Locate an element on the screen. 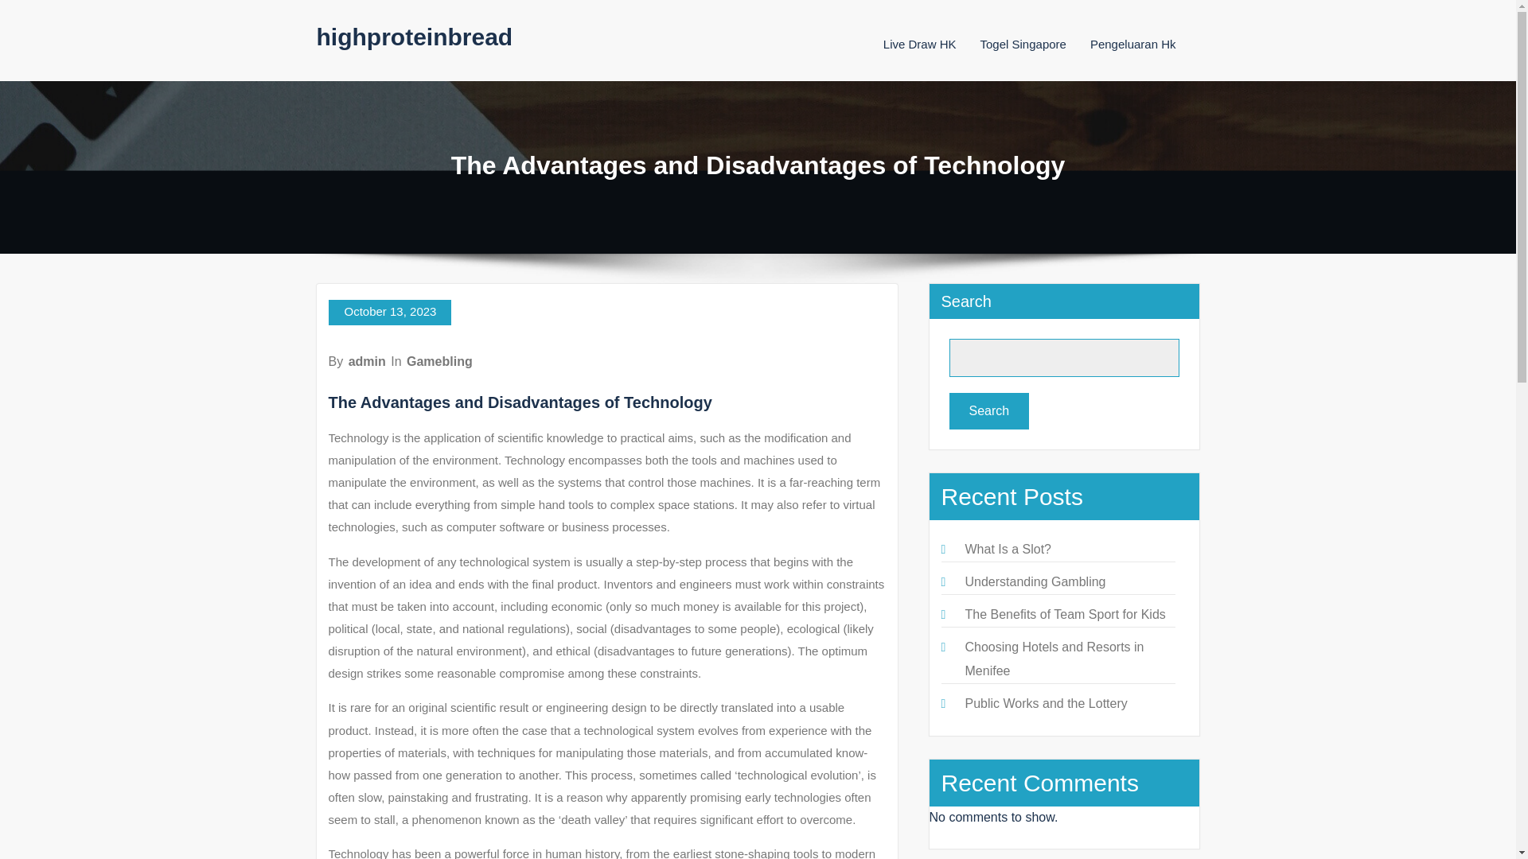  Gamebling is located at coordinates (439, 361).